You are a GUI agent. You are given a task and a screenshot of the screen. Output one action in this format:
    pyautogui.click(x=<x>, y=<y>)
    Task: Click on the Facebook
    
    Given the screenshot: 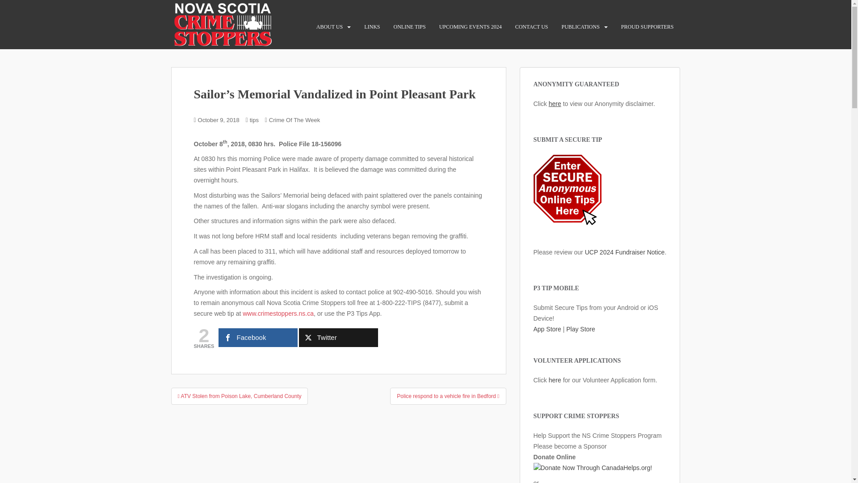 What is the action you would take?
    pyautogui.click(x=258, y=338)
    